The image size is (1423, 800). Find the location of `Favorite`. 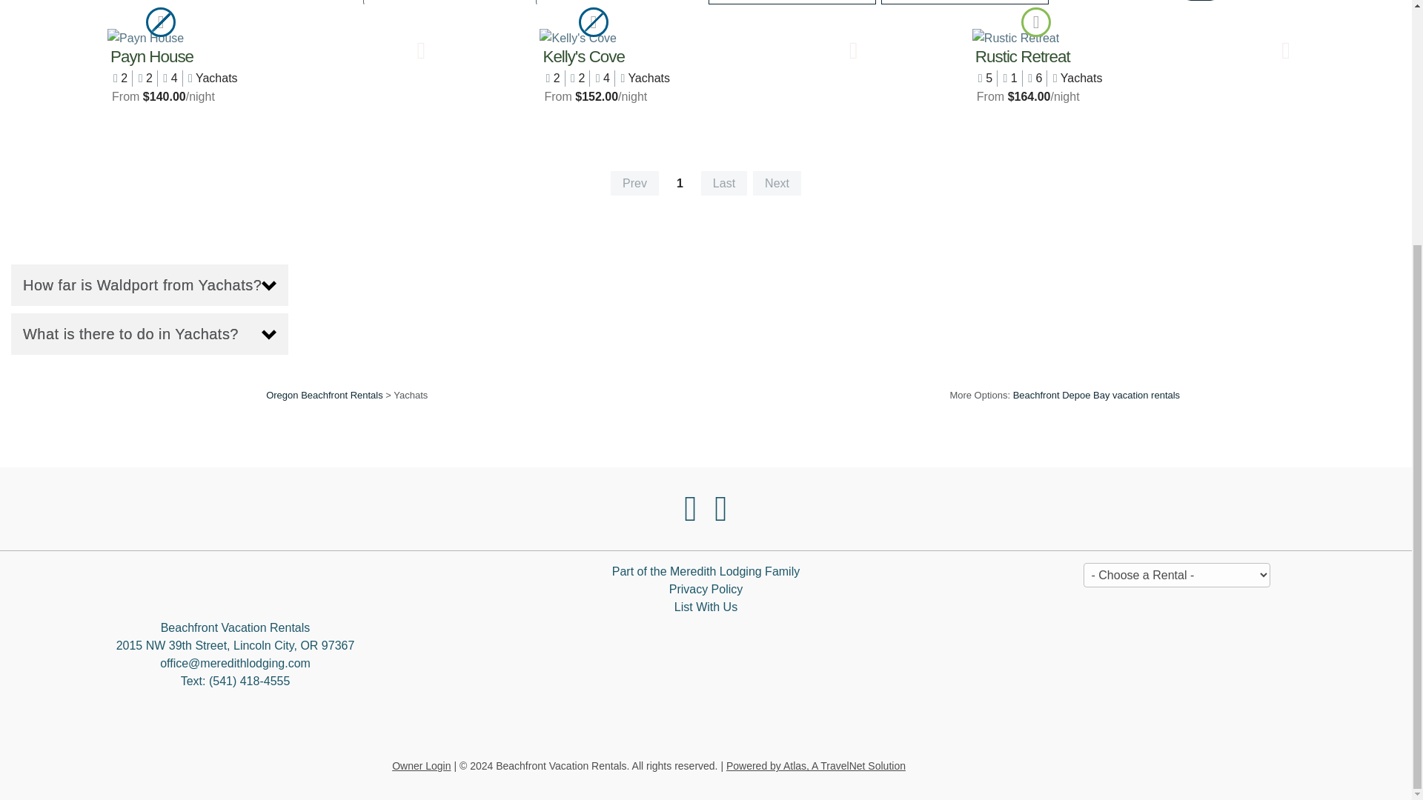

Favorite is located at coordinates (854, 50).